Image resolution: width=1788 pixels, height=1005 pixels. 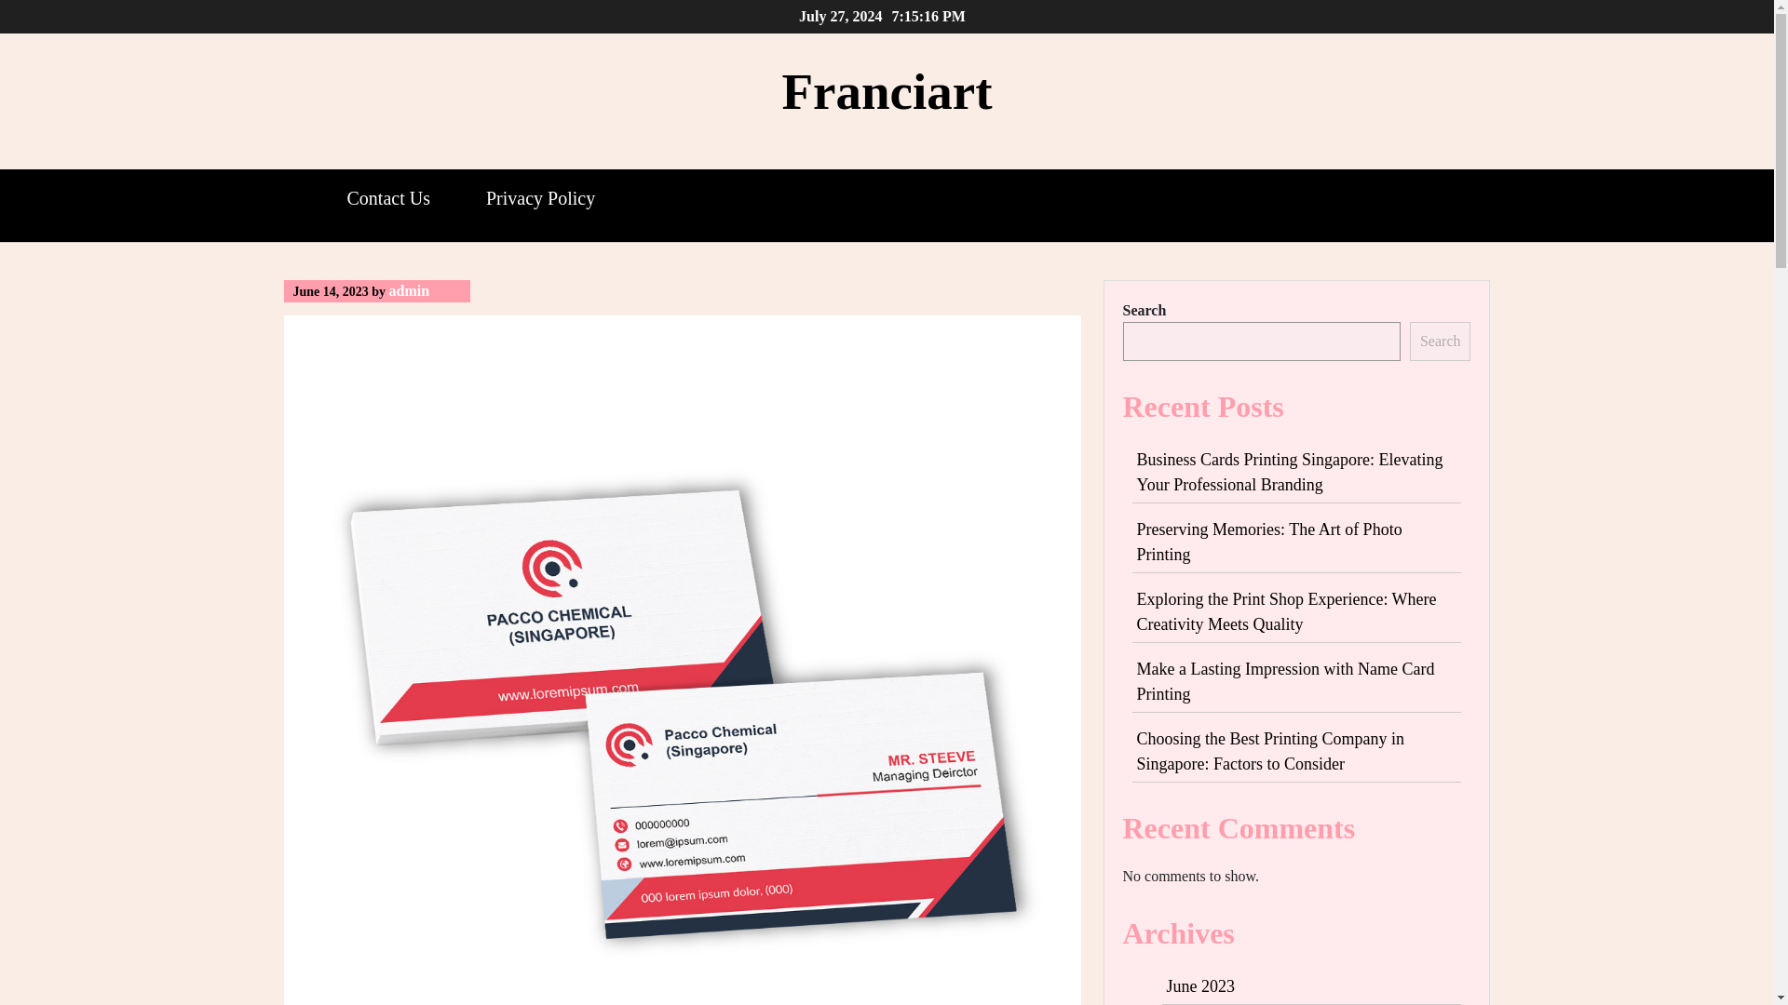 What do you see at coordinates (540, 198) in the screenshot?
I see `Privacy Policy` at bounding box center [540, 198].